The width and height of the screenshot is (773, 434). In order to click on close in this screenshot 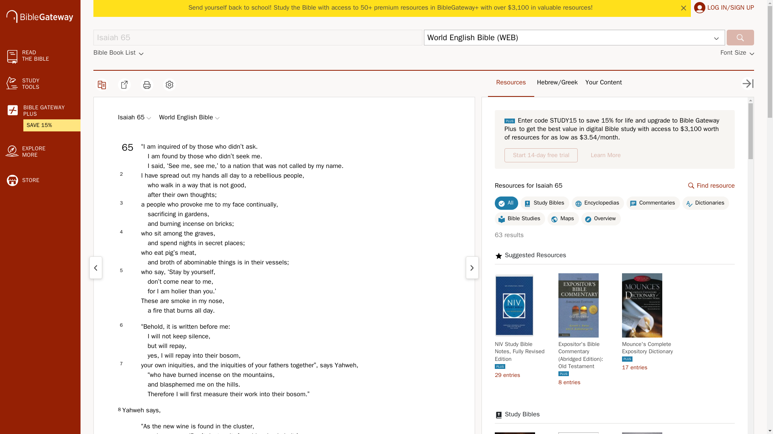, I will do `click(684, 8)`.